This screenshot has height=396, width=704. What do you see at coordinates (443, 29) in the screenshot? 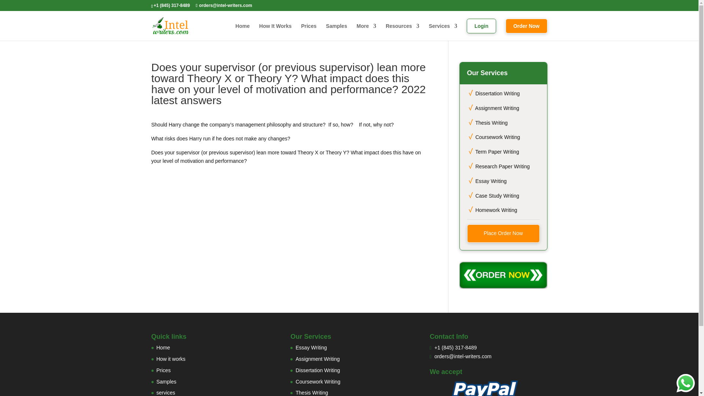
I see `Services` at bounding box center [443, 29].